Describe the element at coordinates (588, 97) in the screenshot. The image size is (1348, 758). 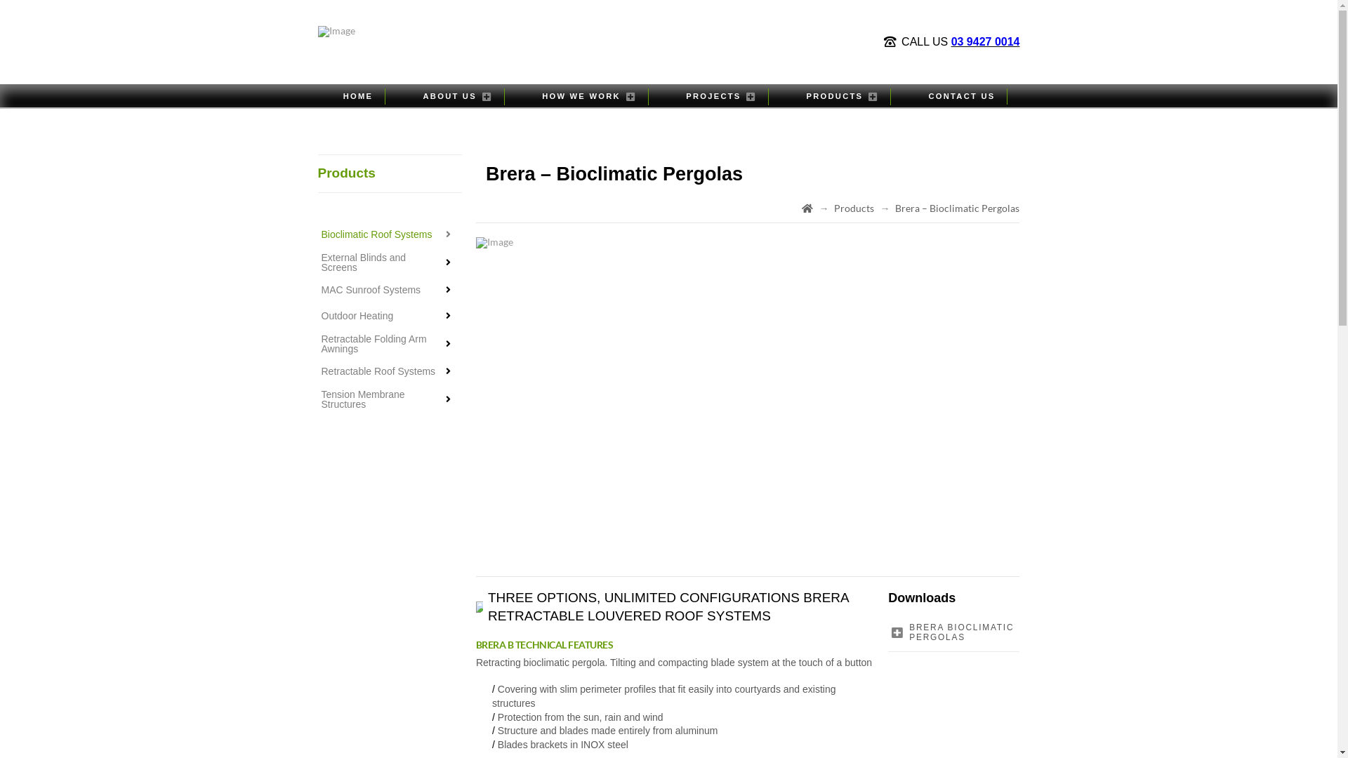
I see `HOW WE WORK` at that location.